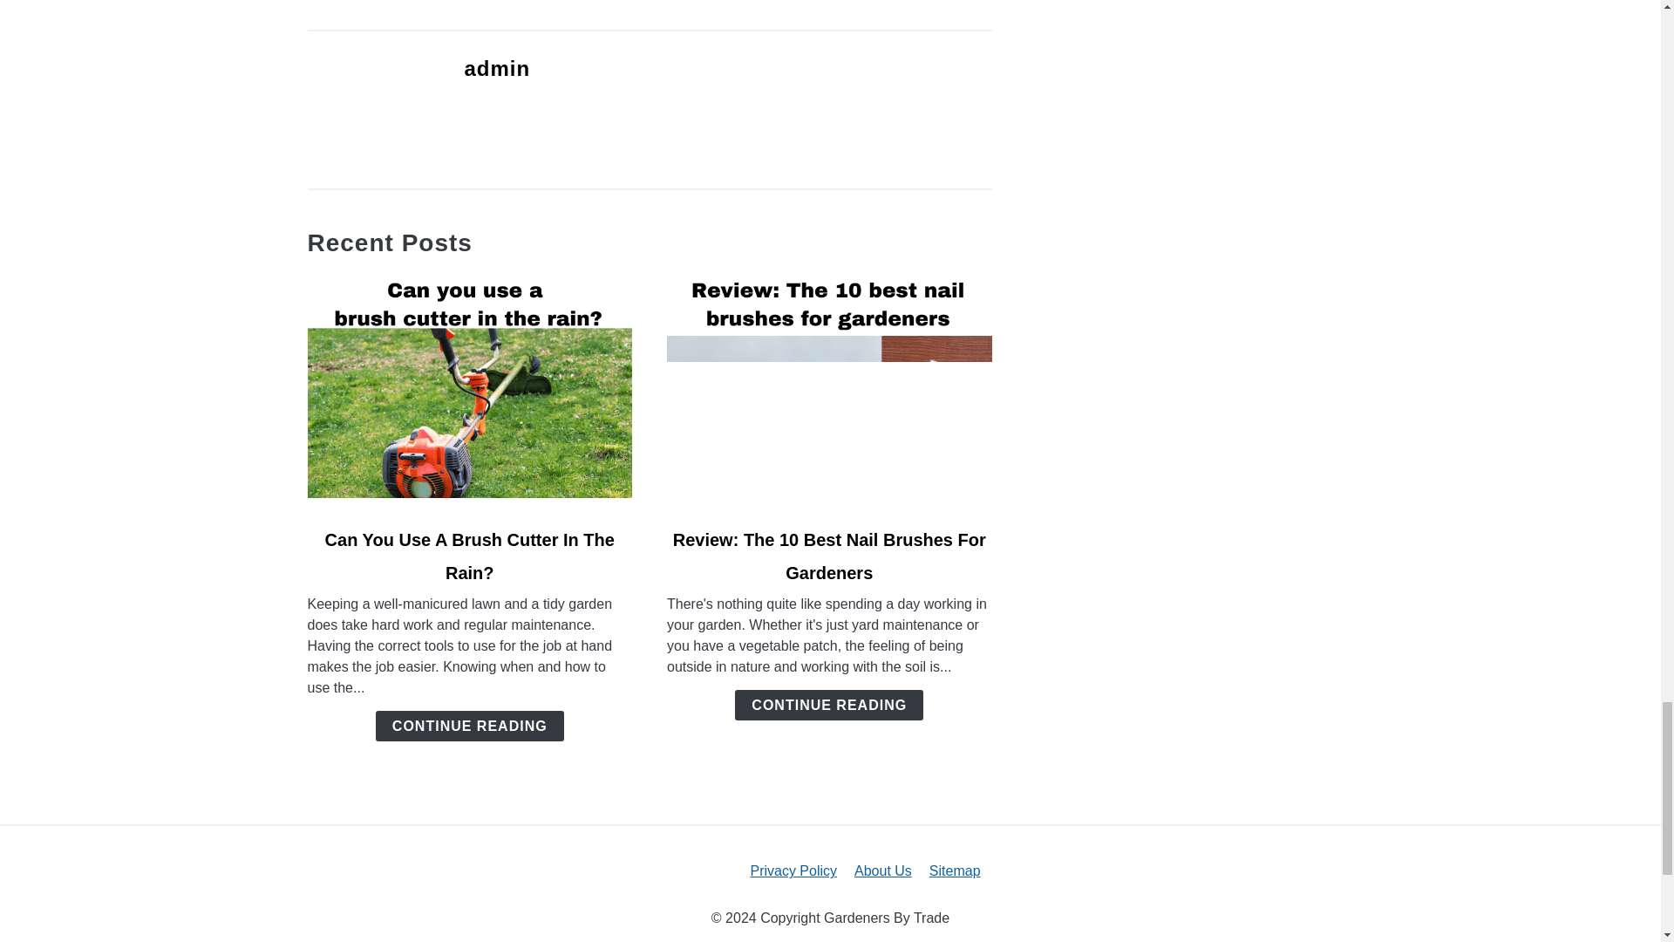  Describe the element at coordinates (469, 726) in the screenshot. I see `CONTINUE READING` at that location.